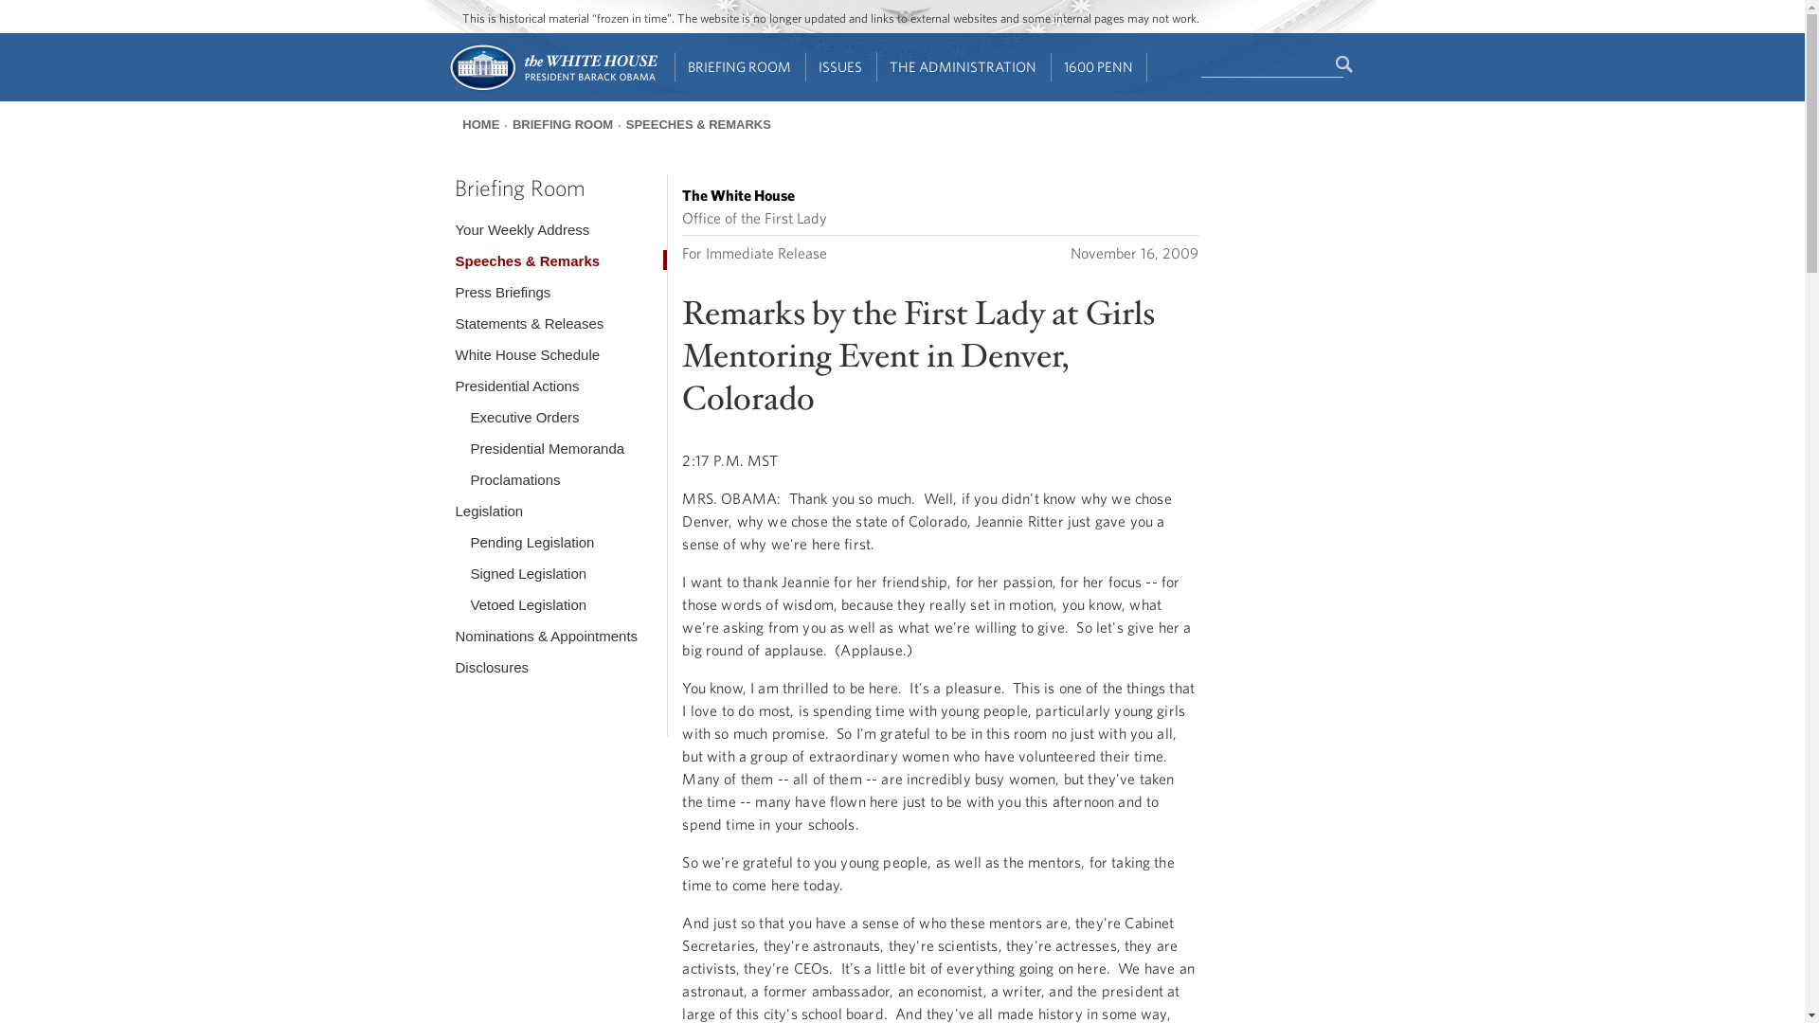 Image resolution: width=1819 pixels, height=1023 pixels. Describe the element at coordinates (841, 67) in the screenshot. I see `ISSUES` at that location.